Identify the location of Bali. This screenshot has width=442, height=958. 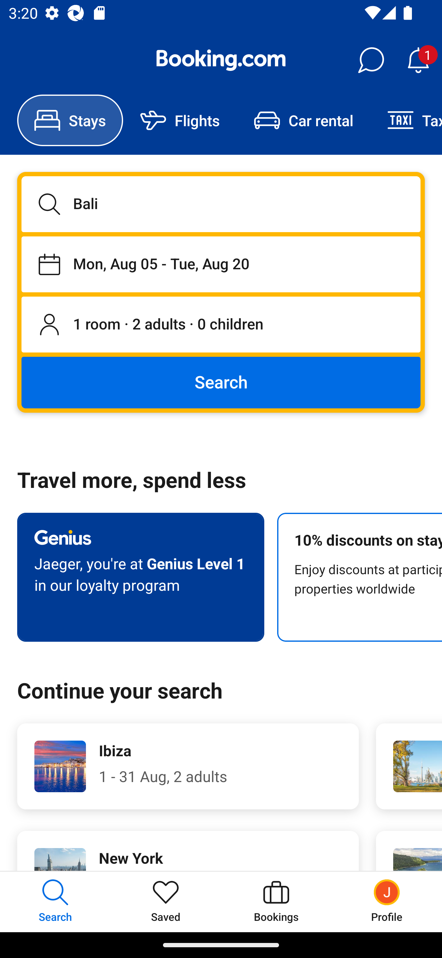
(221, 204).